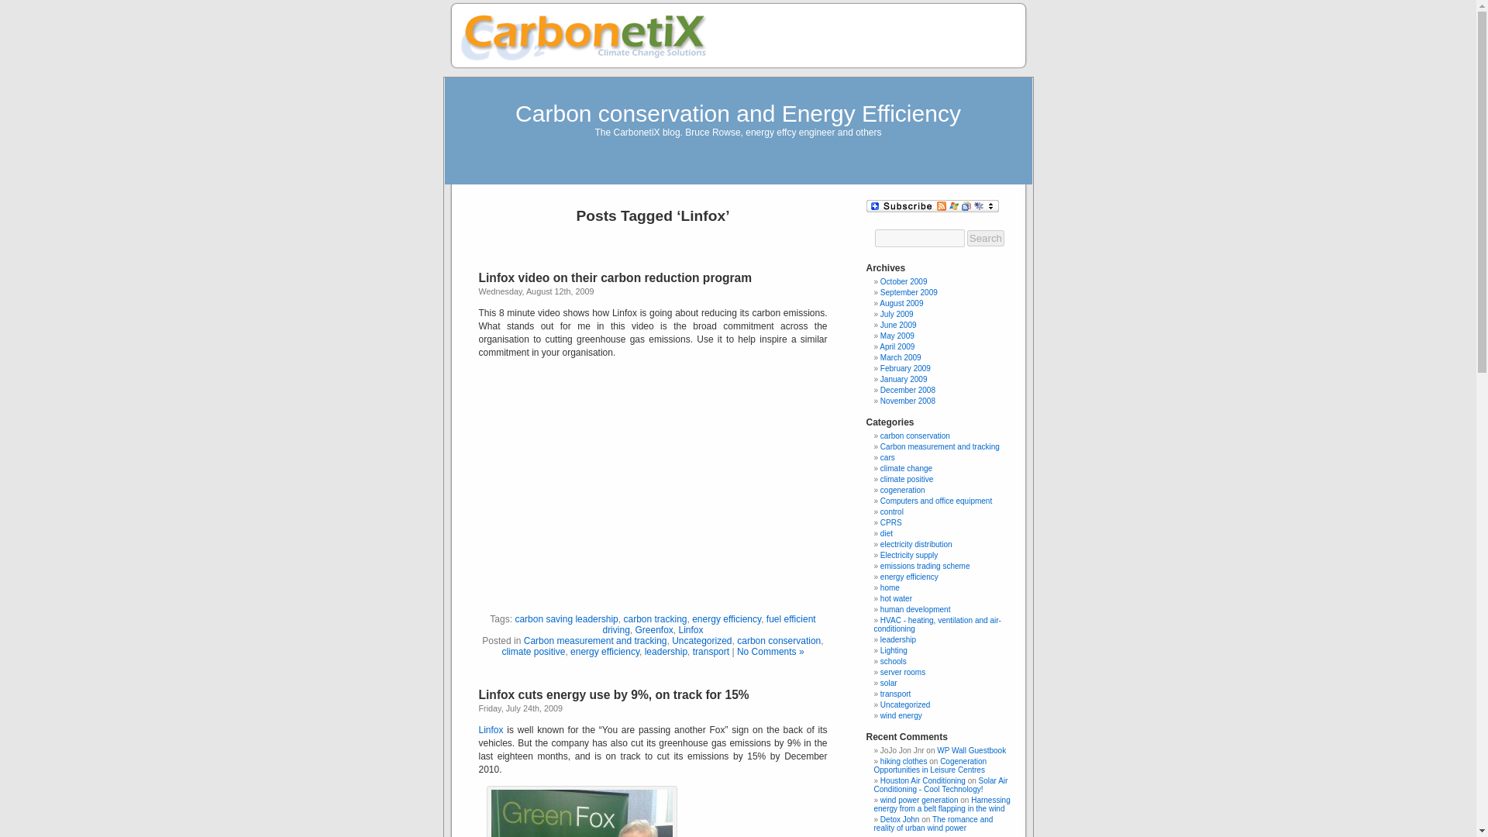  I want to click on Uncategorized, so click(702, 640).